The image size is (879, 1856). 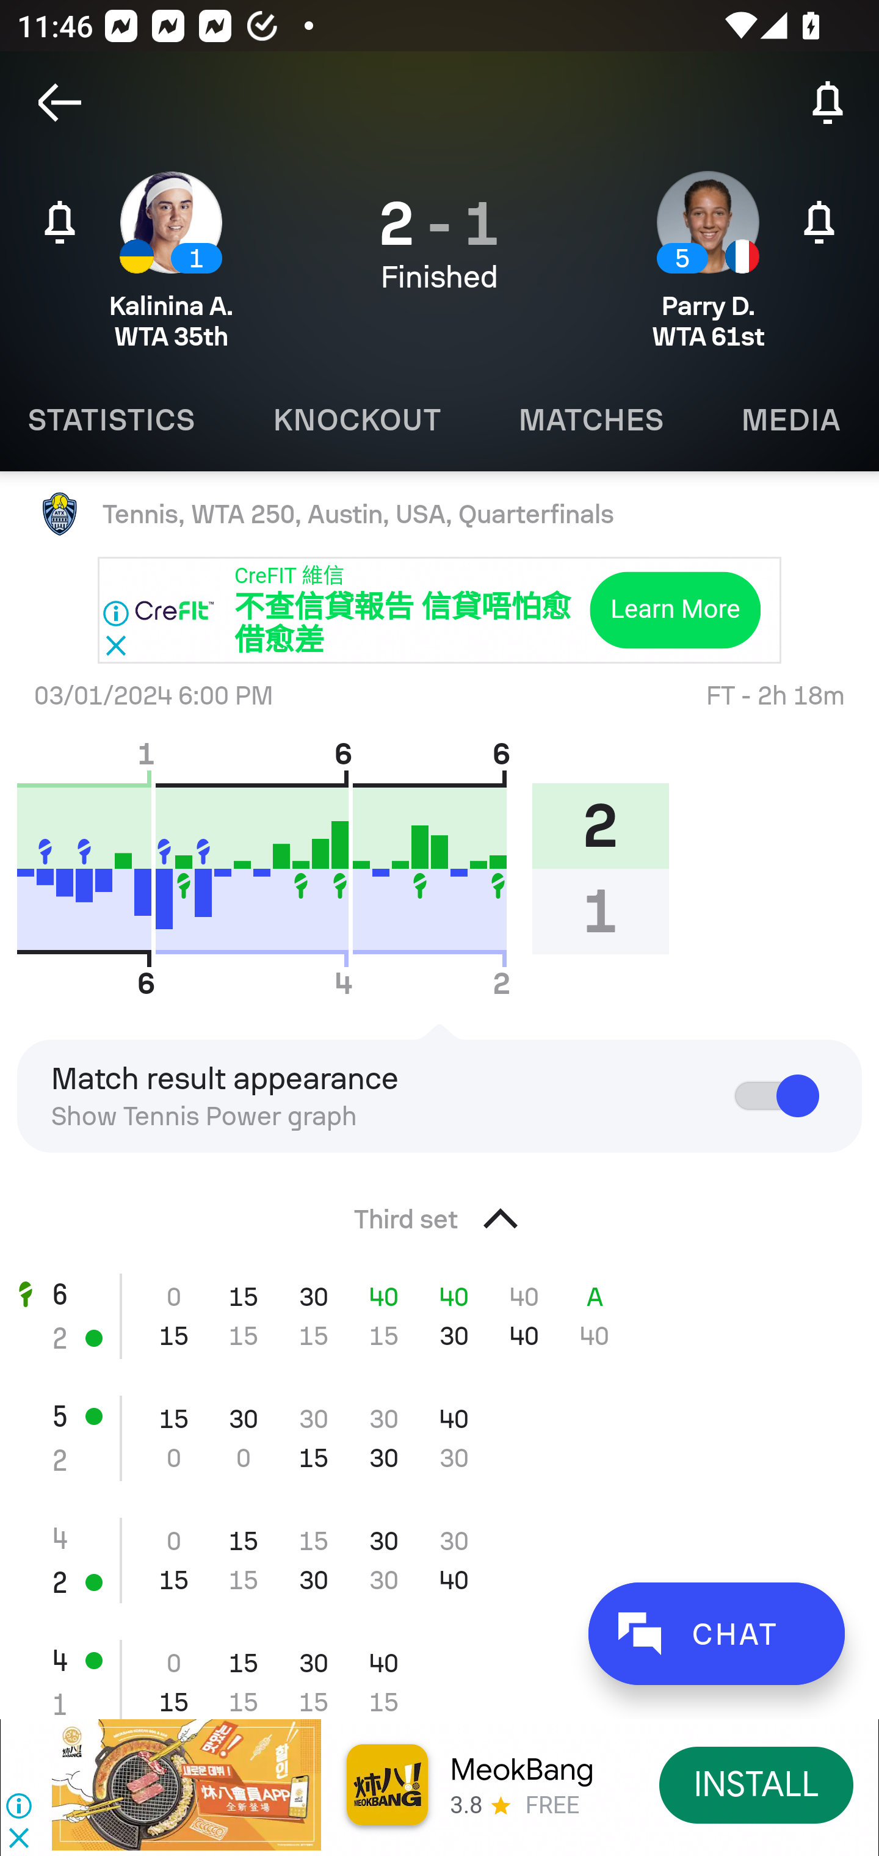 I want to click on Knockout KNOCKOUT, so click(x=356, y=420).